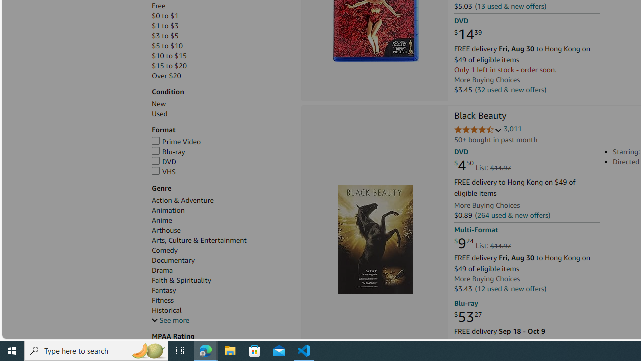 This screenshot has width=641, height=361. Describe the element at coordinates (221, 240) in the screenshot. I see `Arts, Culture & Entertainment` at that location.